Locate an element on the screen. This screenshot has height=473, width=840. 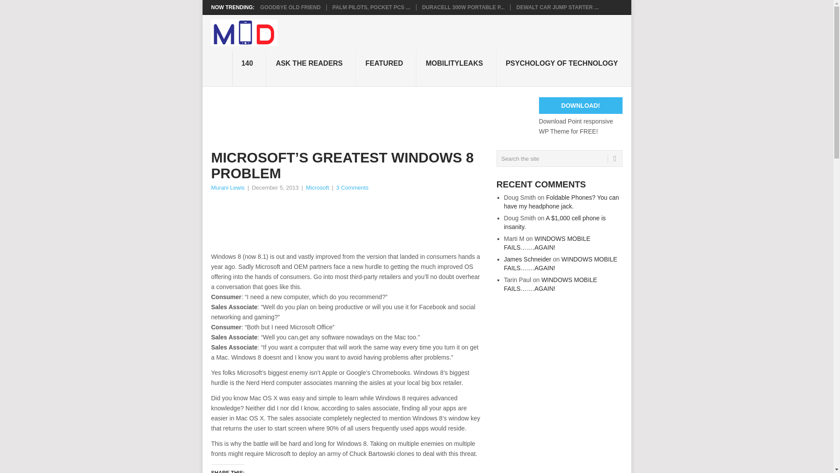
Posts by Murani Lewis is located at coordinates (227, 187).